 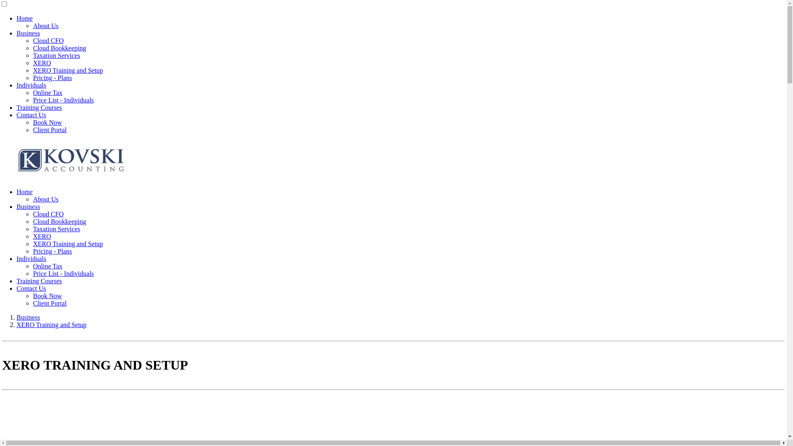 What do you see at coordinates (59, 48) in the screenshot?
I see `Cloud Bookkeeping` at bounding box center [59, 48].